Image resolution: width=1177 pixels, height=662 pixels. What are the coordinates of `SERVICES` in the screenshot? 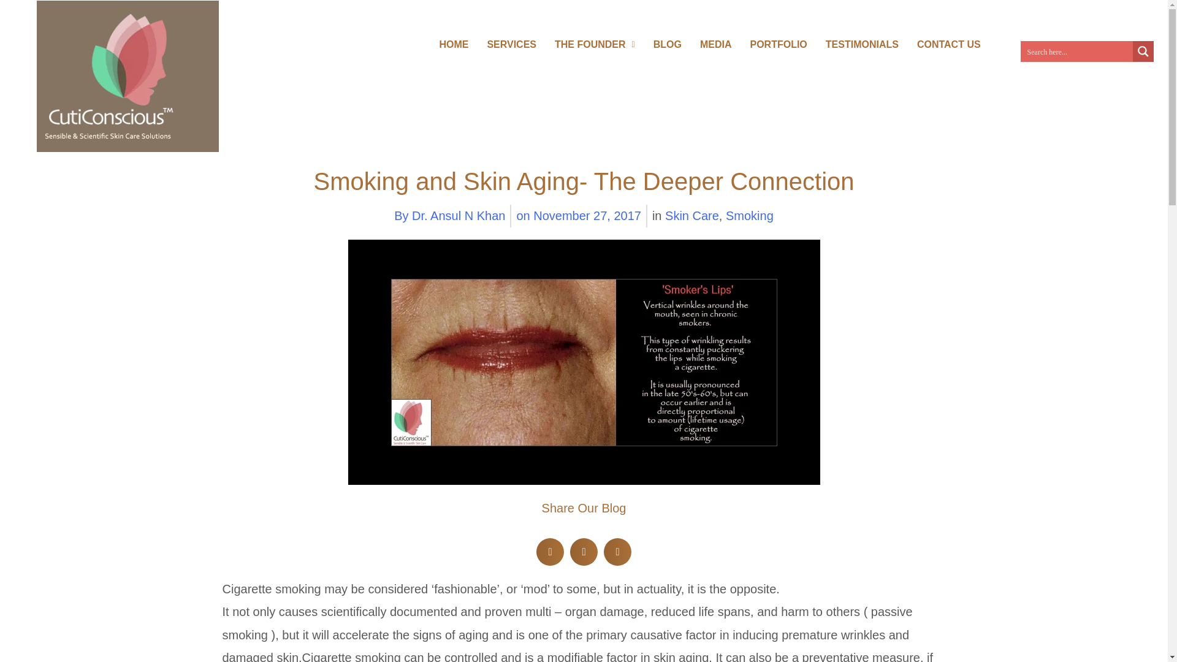 It's located at (511, 44).